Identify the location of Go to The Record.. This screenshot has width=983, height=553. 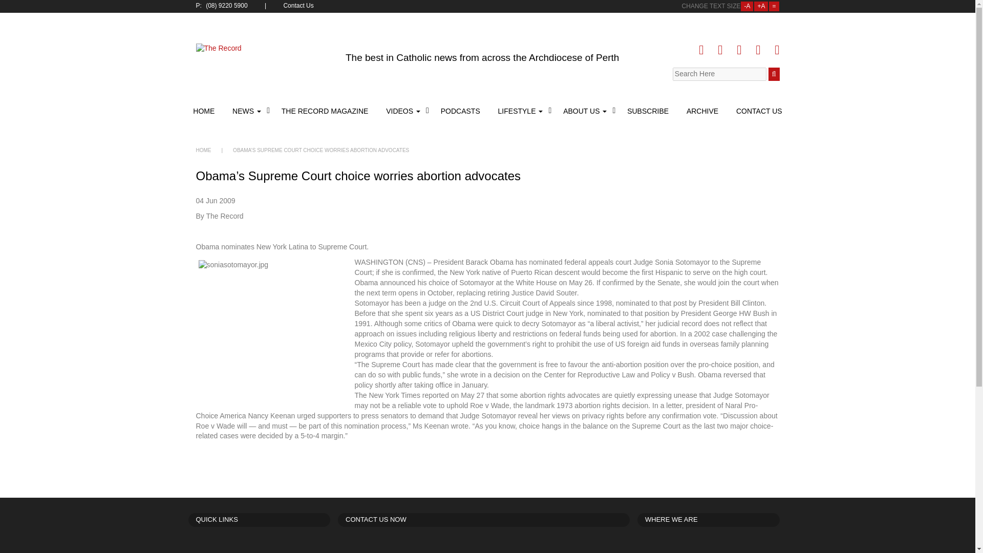
(203, 151).